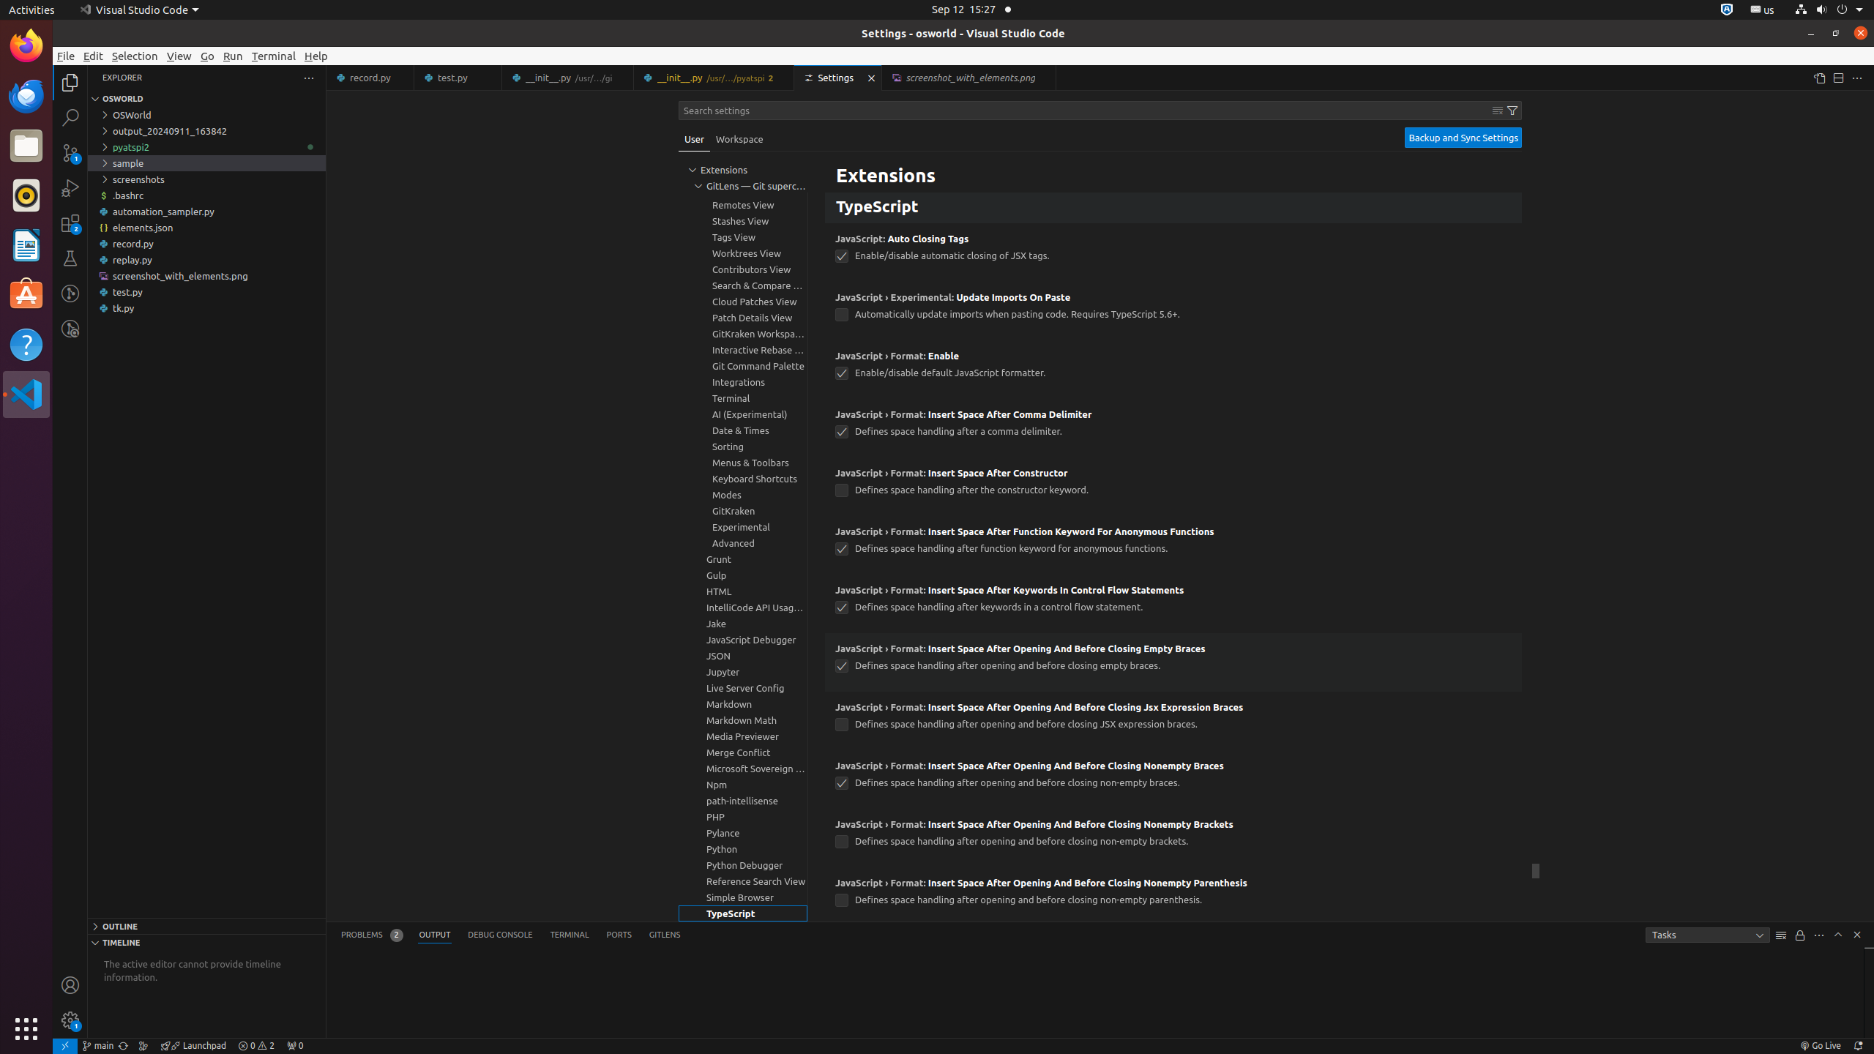 The image size is (1874, 1054). Describe the element at coordinates (842, 373) in the screenshot. I see `javascript.format.enable` at that location.